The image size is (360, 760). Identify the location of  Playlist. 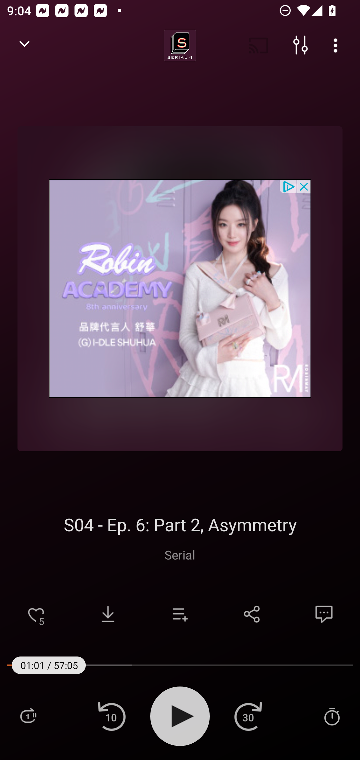
(28, 716).